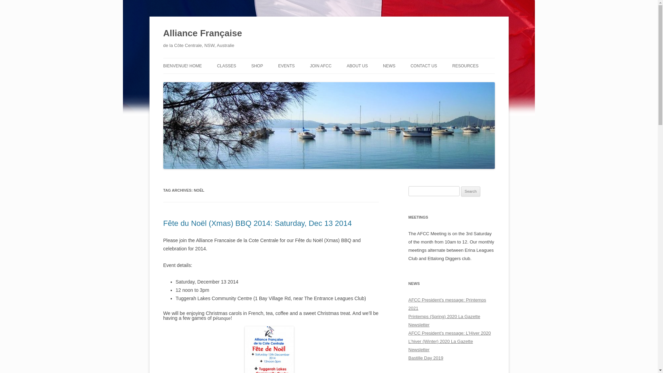 This screenshot has height=373, width=663. I want to click on CLASSES, so click(227, 66).